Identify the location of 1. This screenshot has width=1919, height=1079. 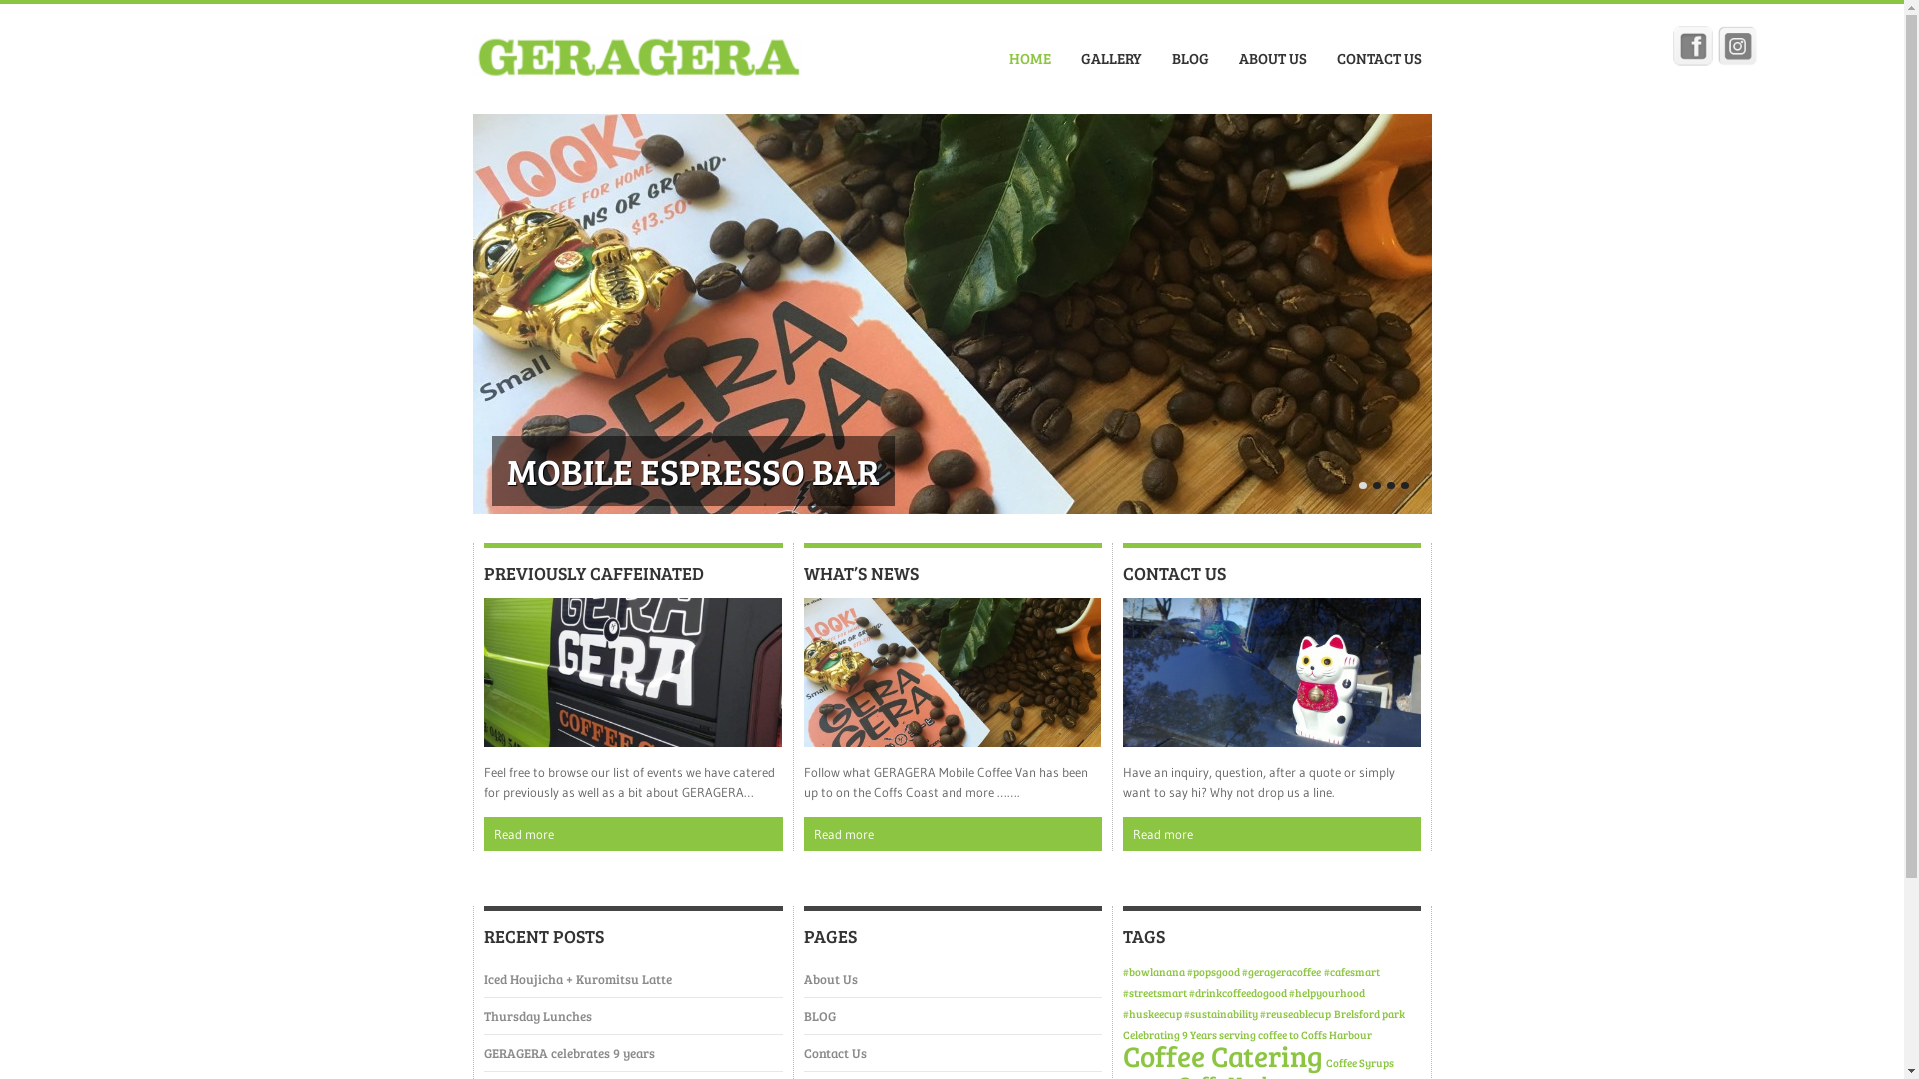
(1363, 486).